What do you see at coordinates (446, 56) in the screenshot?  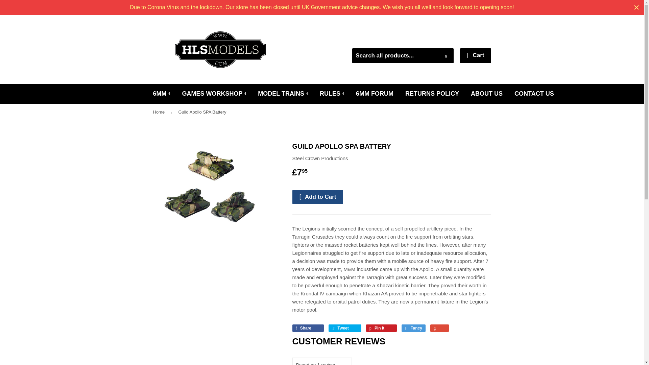 I see `Search` at bounding box center [446, 56].